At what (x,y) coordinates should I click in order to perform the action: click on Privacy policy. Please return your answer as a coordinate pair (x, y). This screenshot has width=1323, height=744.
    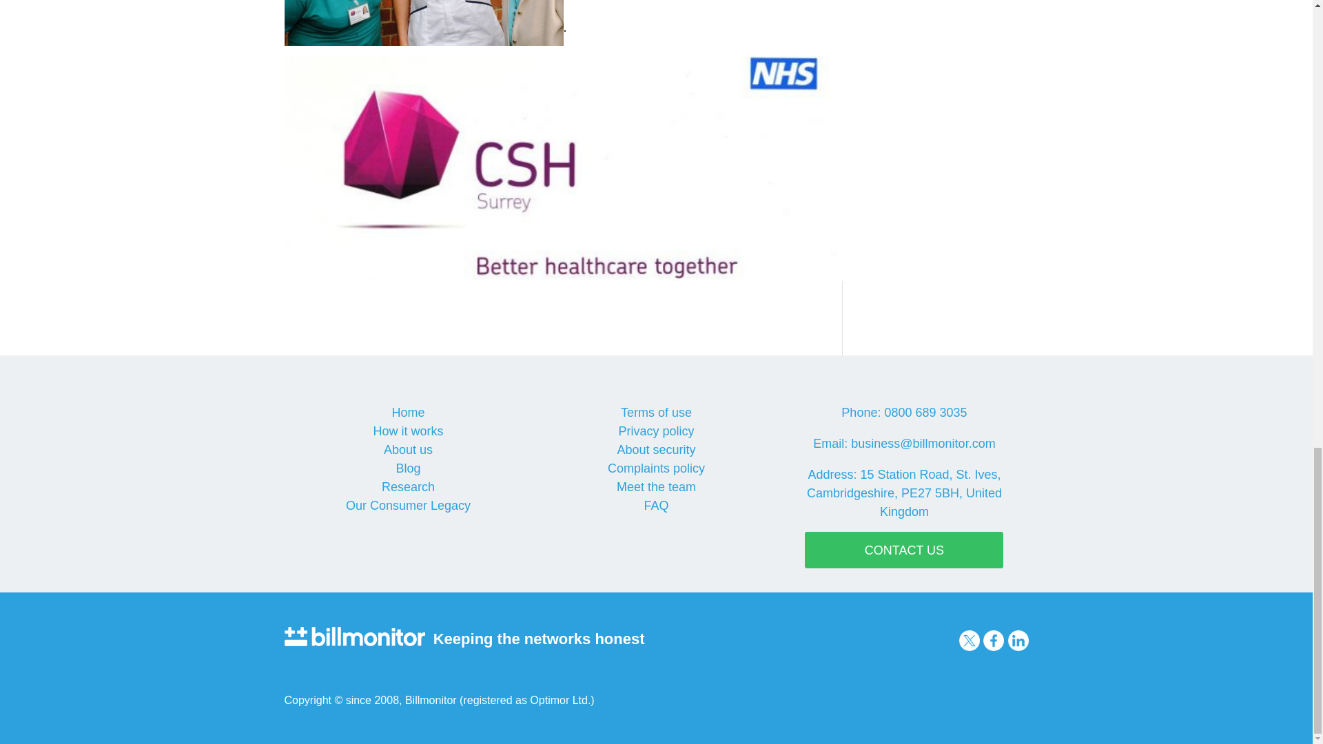
    Looking at the image, I should click on (655, 431).